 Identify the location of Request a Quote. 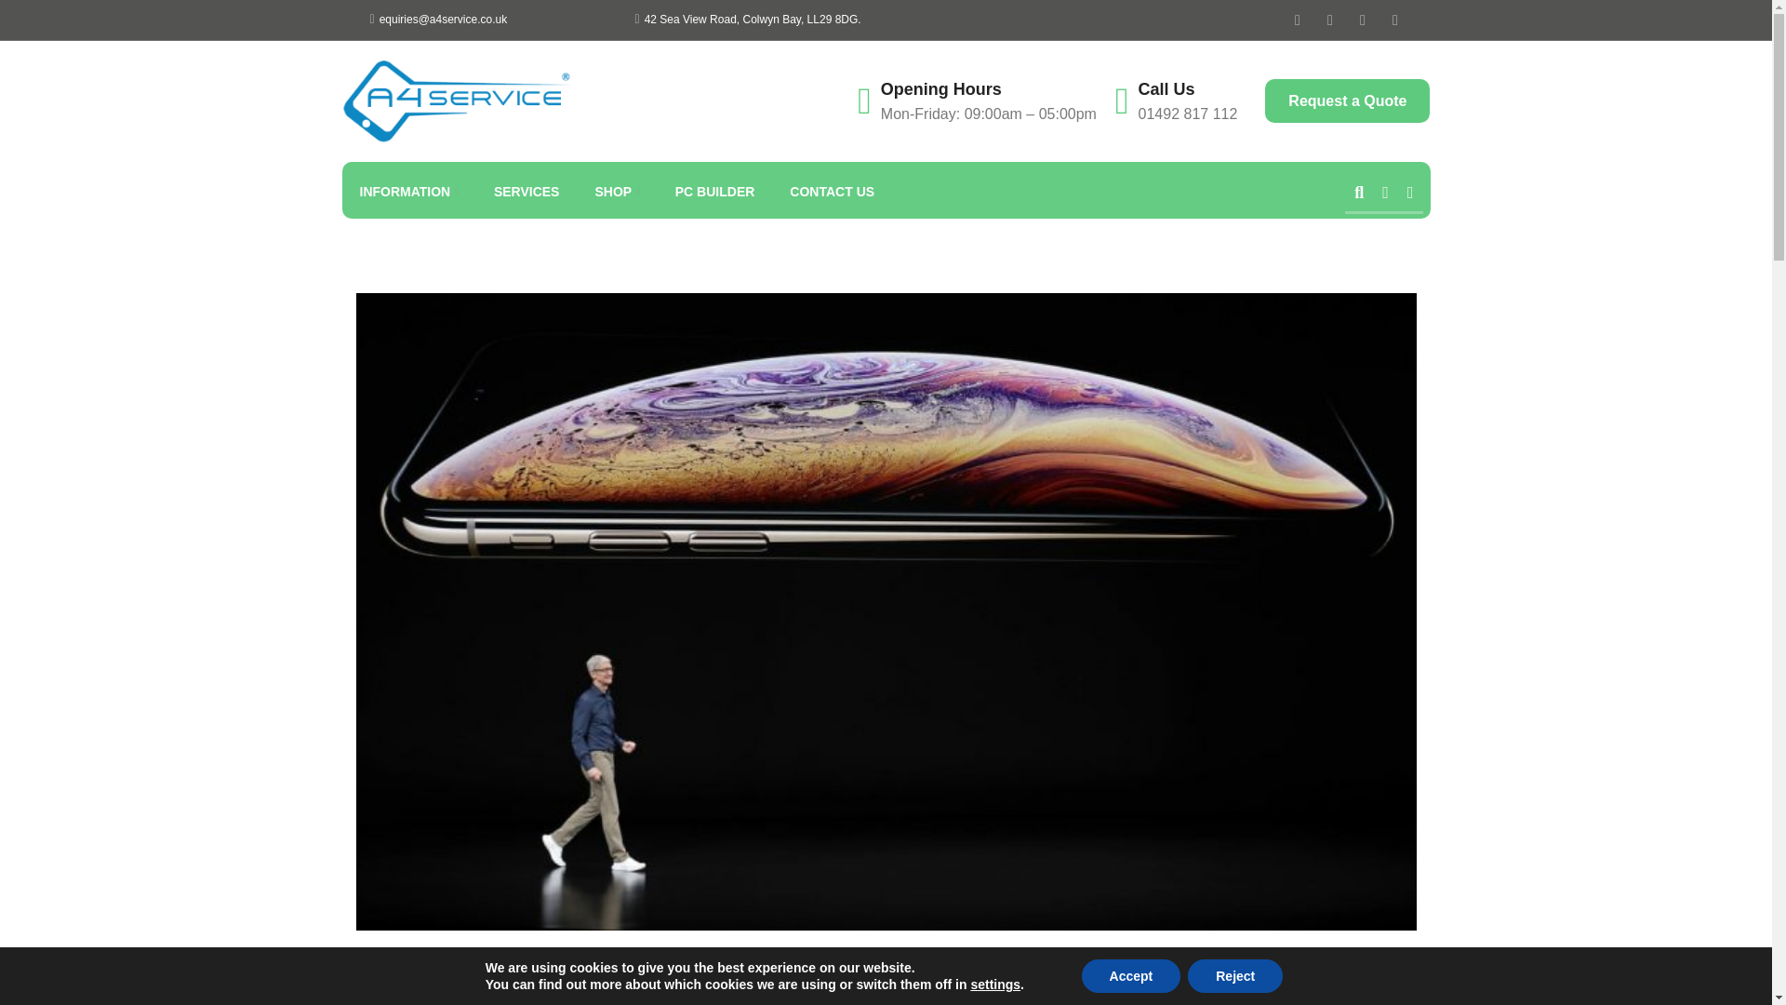
(1347, 100).